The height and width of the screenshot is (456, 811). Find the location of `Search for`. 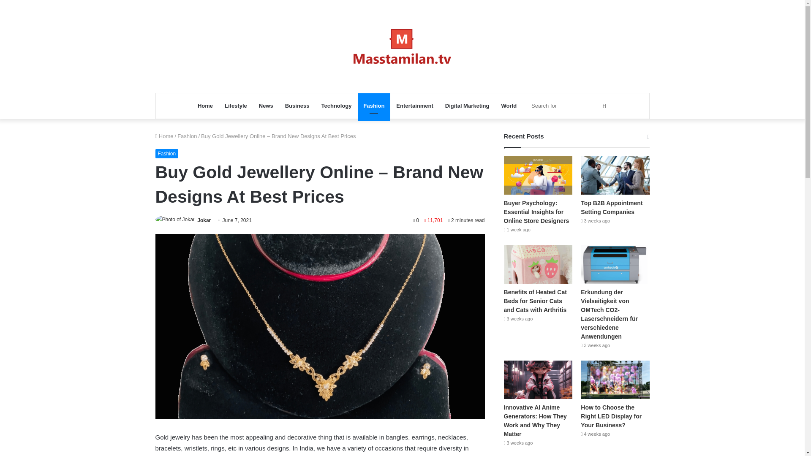

Search for is located at coordinates (570, 106).